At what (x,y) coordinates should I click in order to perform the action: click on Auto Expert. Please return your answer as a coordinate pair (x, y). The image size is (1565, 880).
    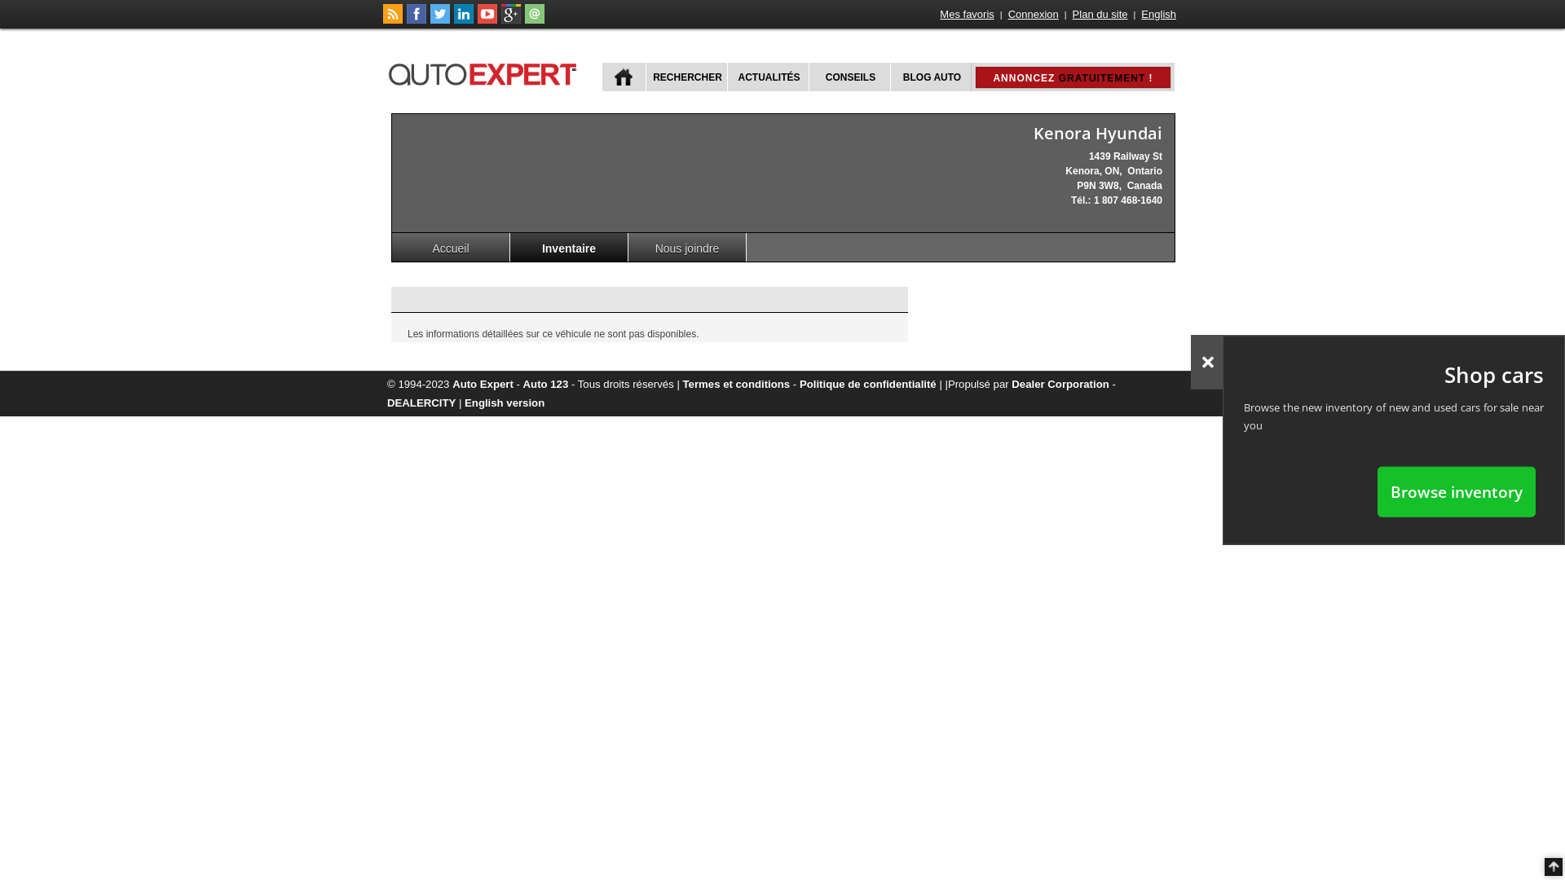
    Looking at the image, I should click on (483, 385).